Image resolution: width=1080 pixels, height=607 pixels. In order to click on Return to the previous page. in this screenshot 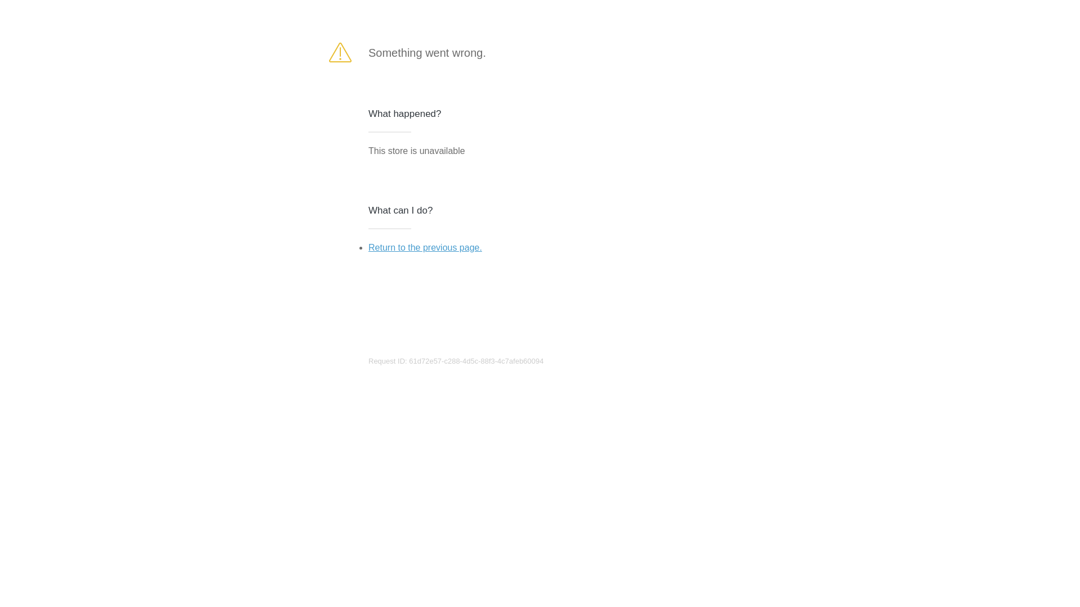, I will do `click(425, 247)`.